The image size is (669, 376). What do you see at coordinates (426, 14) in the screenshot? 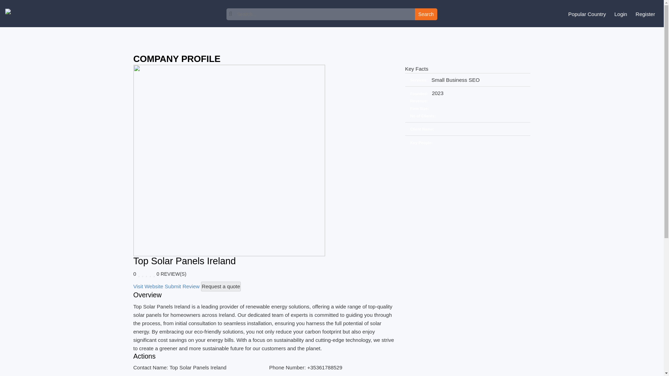
I see `Search` at bounding box center [426, 14].